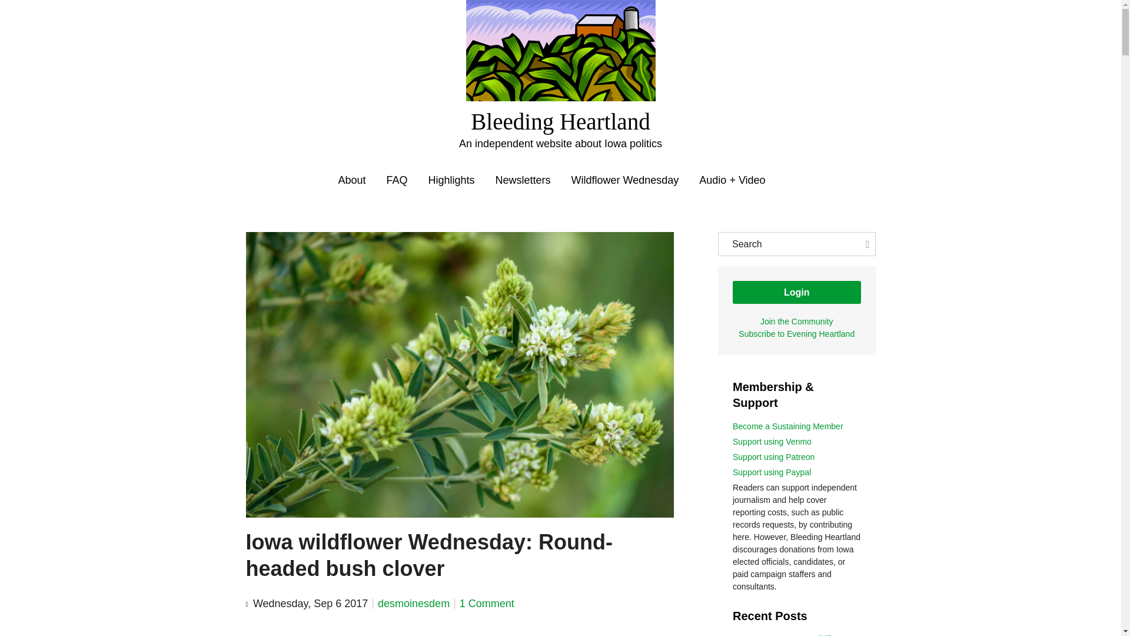  What do you see at coordinates (487, 603) in the screenshot?
I see `1 Comment` at bounding box center [487, 603].